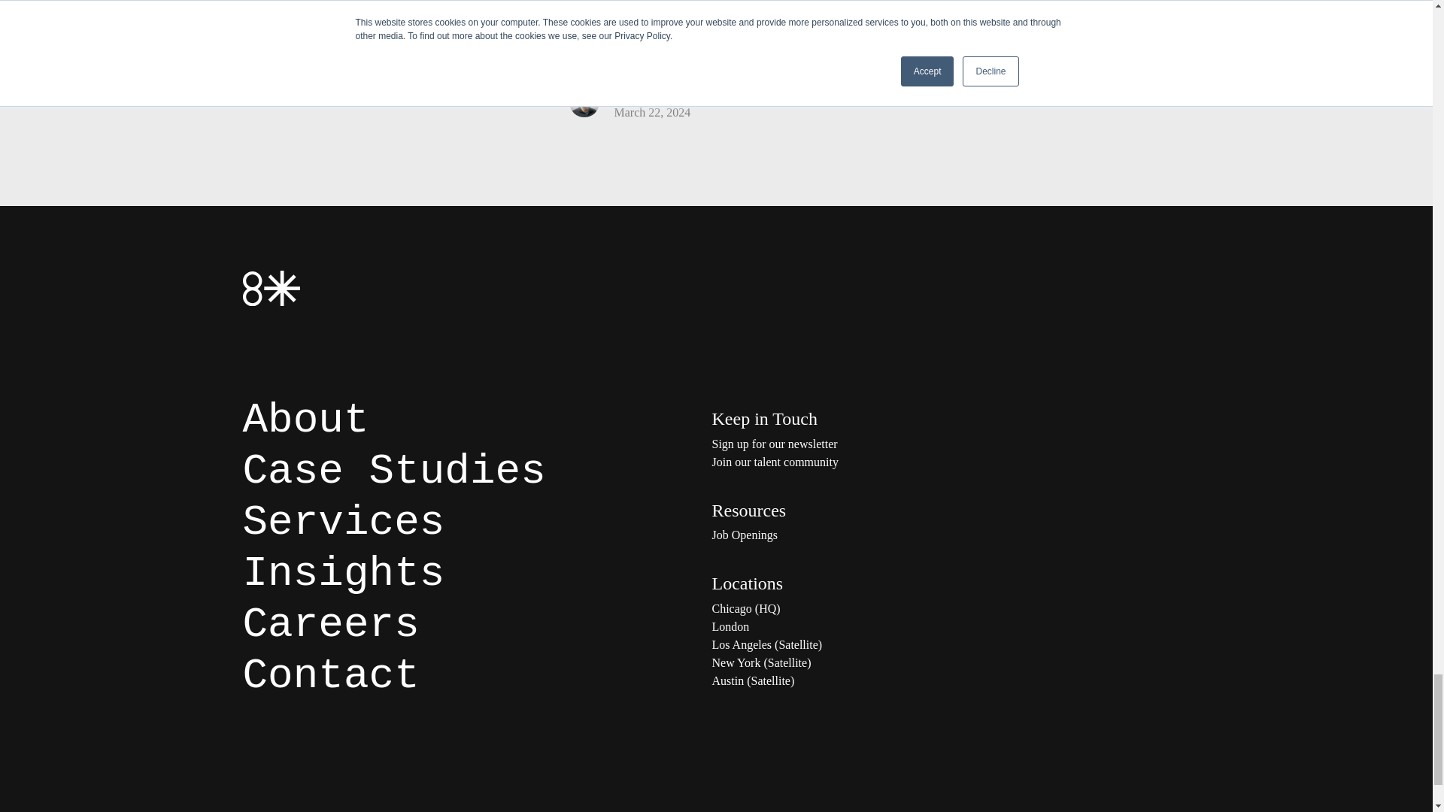  What do you see at coordinates (343, 573) in the screenshot?
I see `Insights` at bounding box center [343, 573].